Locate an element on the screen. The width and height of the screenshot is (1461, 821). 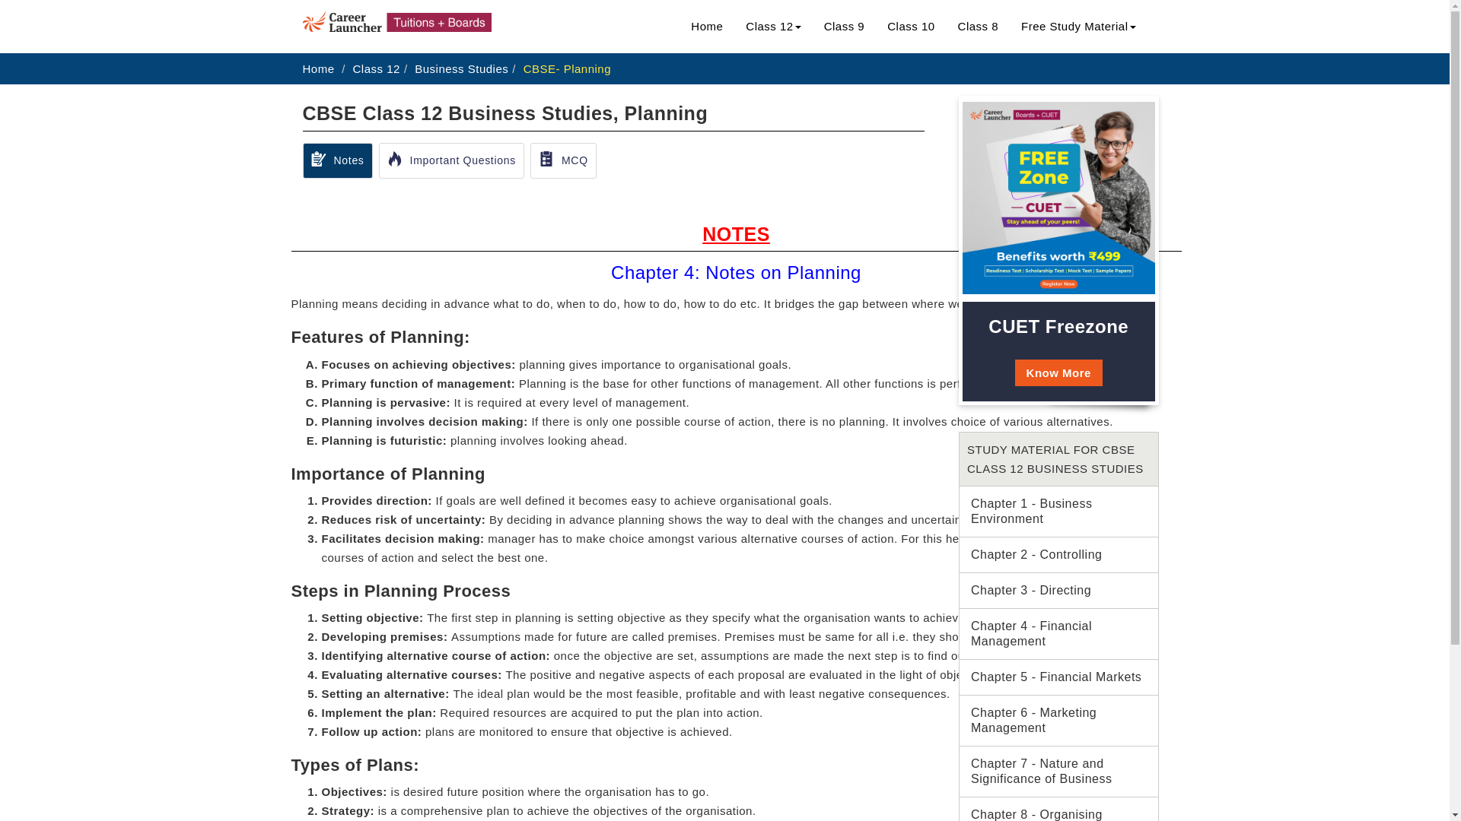
Chapter 6 - Marketing Management is located at coordinates (1059, 720).